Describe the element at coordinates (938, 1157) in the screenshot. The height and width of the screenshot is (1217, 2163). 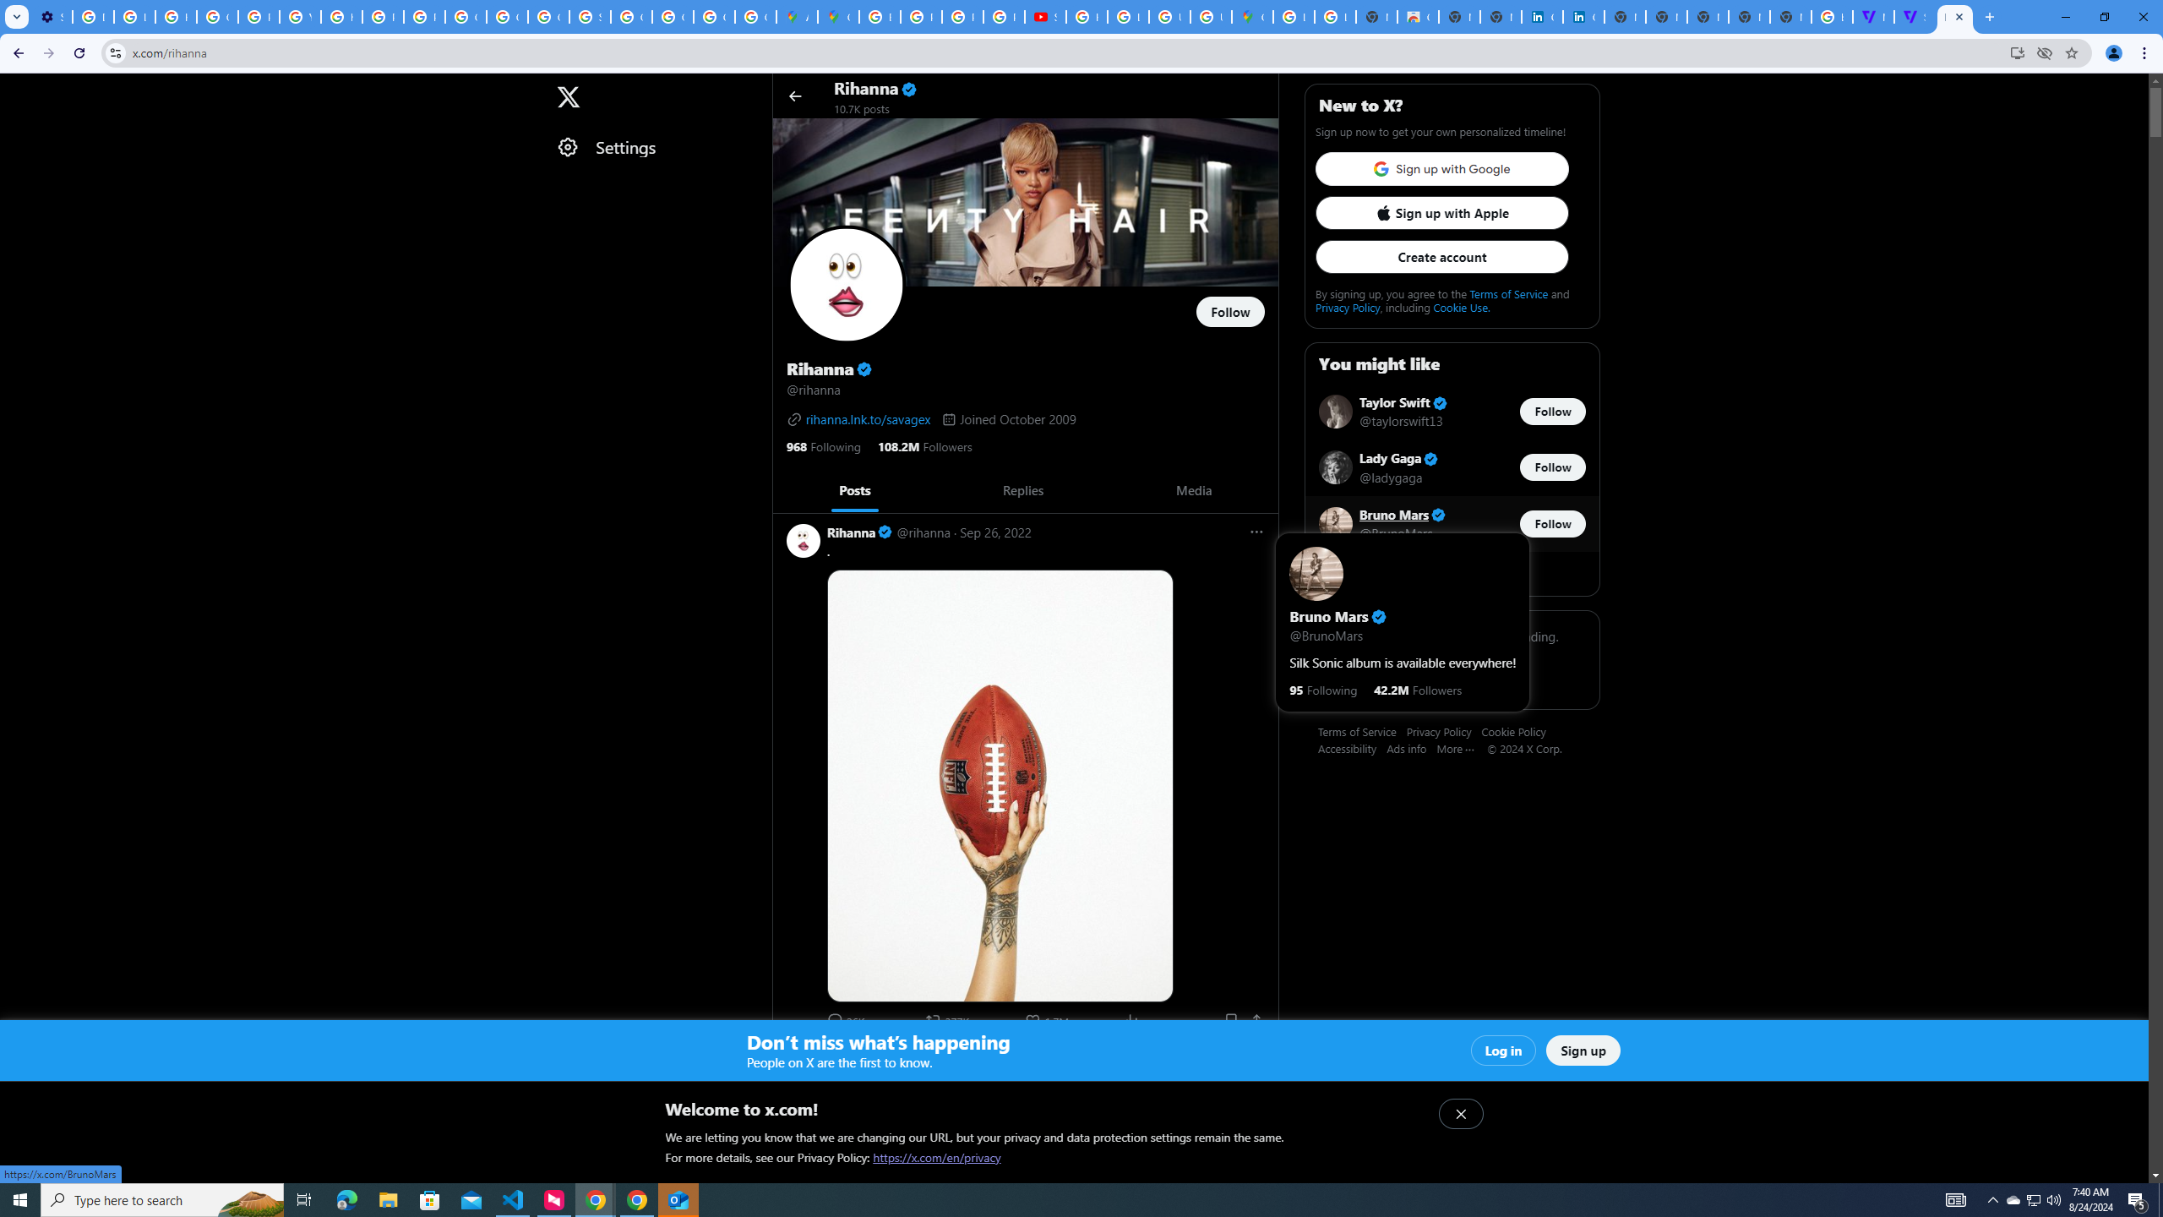
I see `https://x.com/en/privacy` at that location.